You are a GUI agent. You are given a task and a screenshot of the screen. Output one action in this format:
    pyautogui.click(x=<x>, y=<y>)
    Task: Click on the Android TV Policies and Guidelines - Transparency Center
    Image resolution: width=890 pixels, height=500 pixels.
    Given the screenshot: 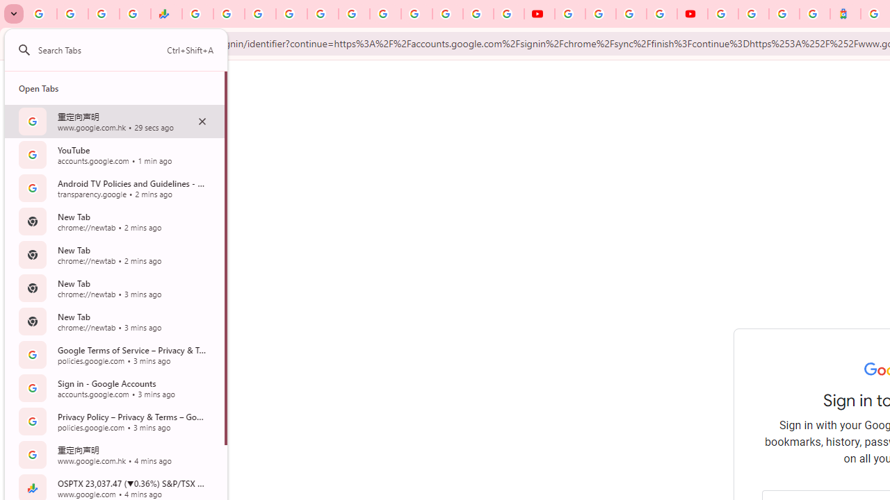 What is the action you would take?
    pyautogui.click(x=385, y=14)
    